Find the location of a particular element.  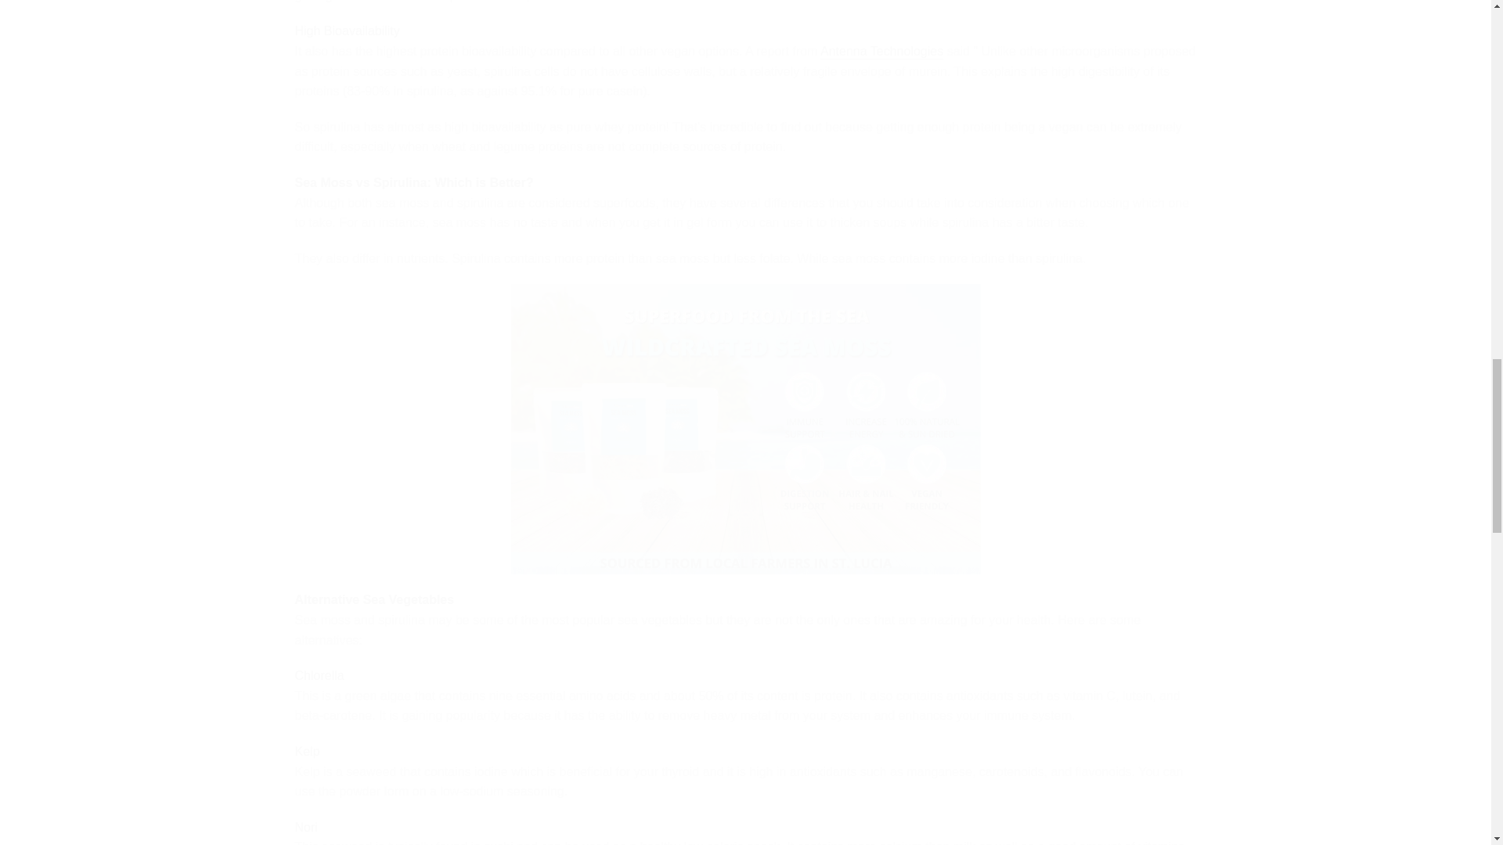

Antenna Technologies is located at coordinates (881, 52).